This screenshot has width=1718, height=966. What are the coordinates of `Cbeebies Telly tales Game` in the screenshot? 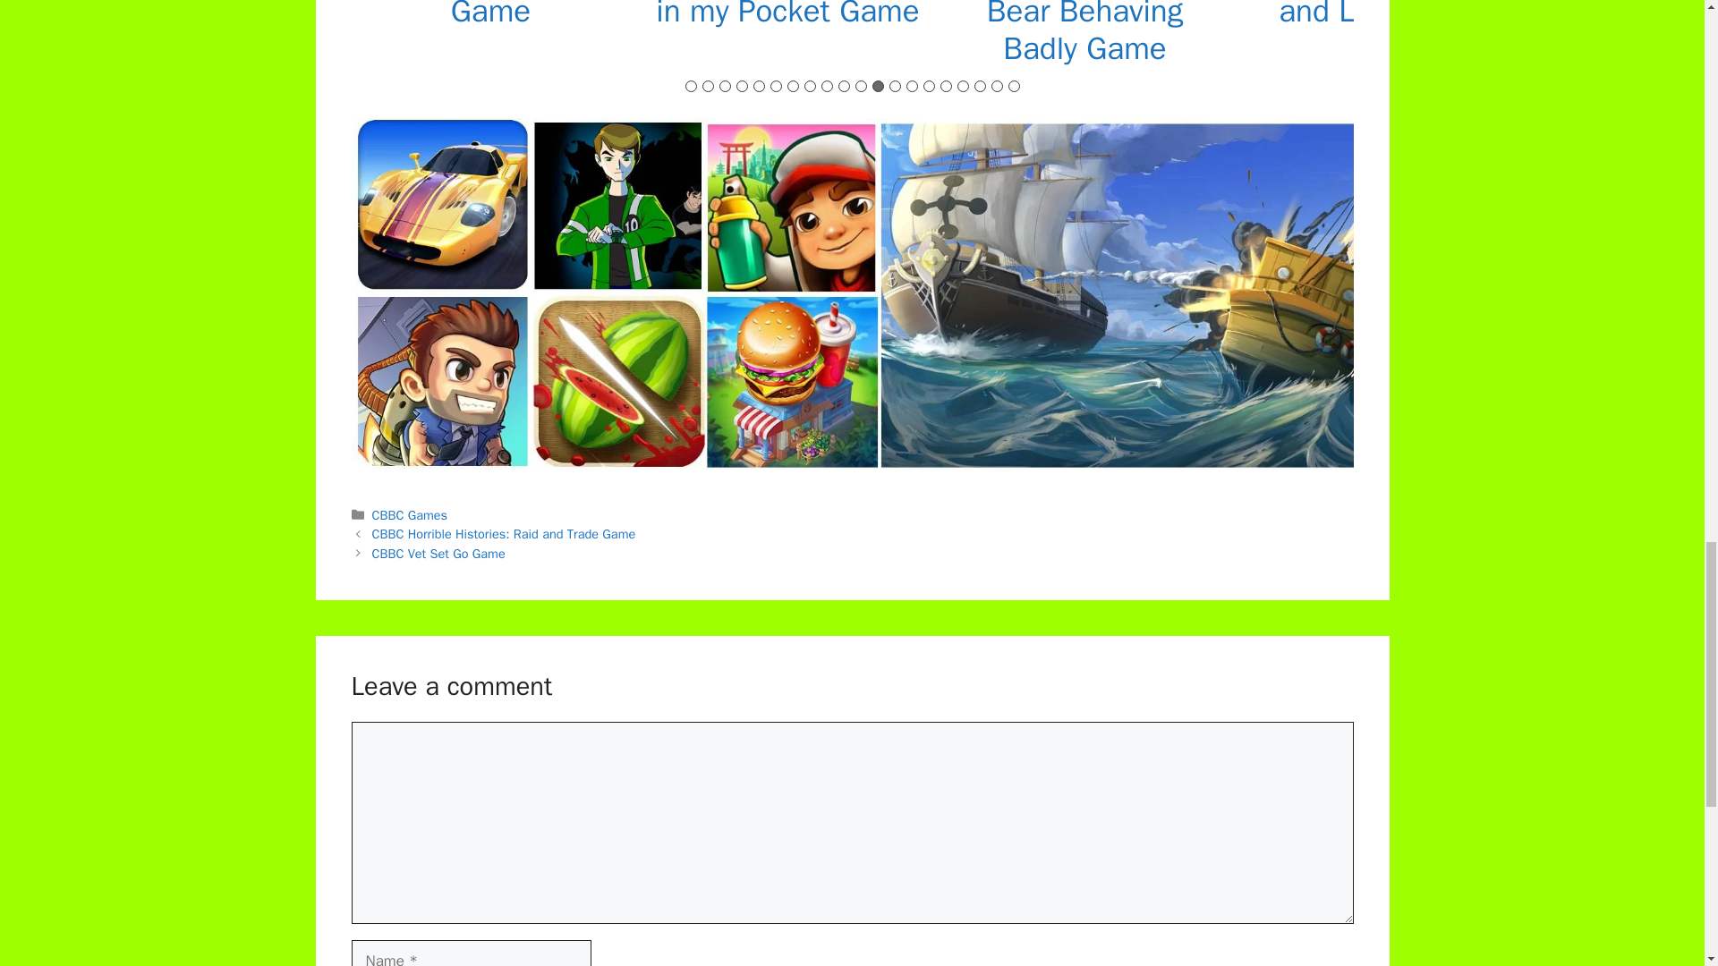 It's located at (490, 14).